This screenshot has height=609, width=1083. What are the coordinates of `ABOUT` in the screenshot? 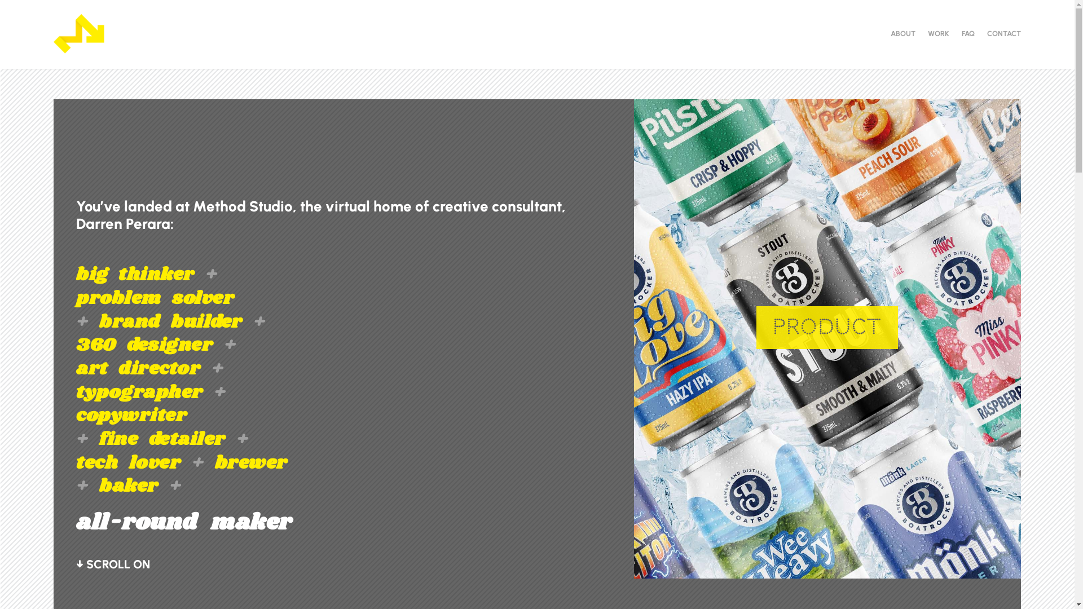 It's located at (903, 34).